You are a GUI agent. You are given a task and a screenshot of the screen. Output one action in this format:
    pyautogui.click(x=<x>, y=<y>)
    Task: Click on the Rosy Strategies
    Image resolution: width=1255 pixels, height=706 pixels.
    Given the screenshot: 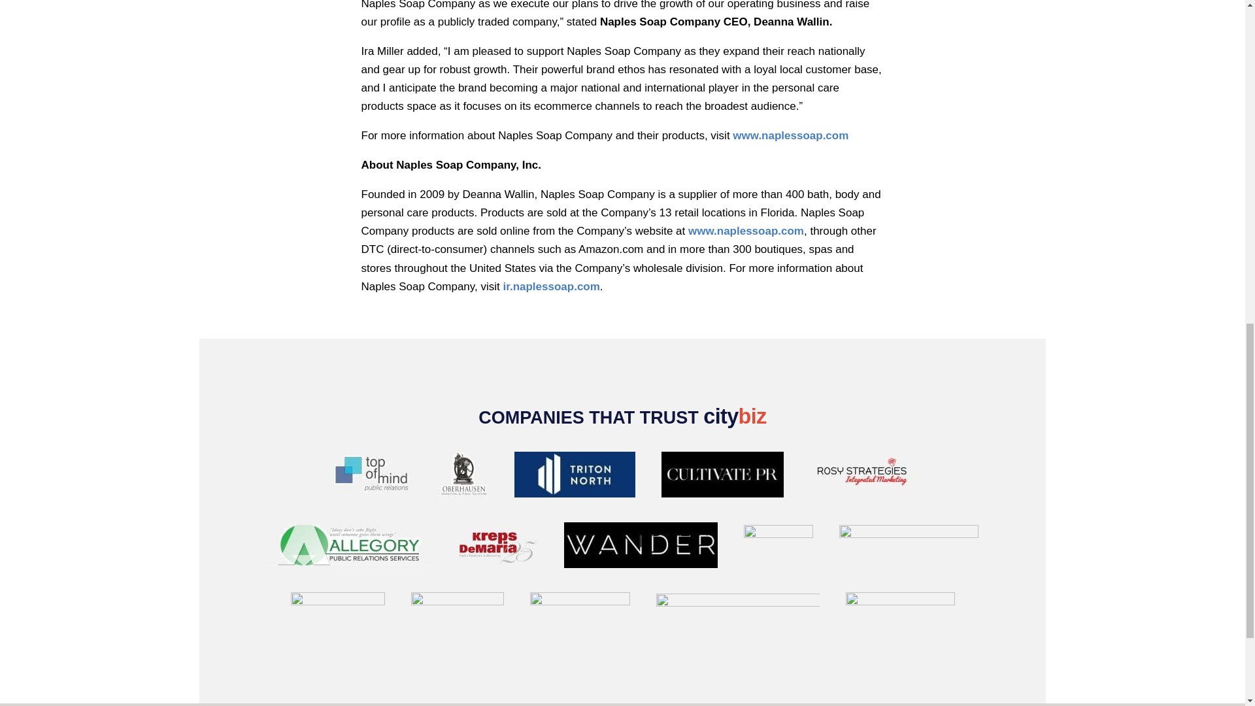 What is the action you would take?
    pyautogui.click(x=862, y=477)
    